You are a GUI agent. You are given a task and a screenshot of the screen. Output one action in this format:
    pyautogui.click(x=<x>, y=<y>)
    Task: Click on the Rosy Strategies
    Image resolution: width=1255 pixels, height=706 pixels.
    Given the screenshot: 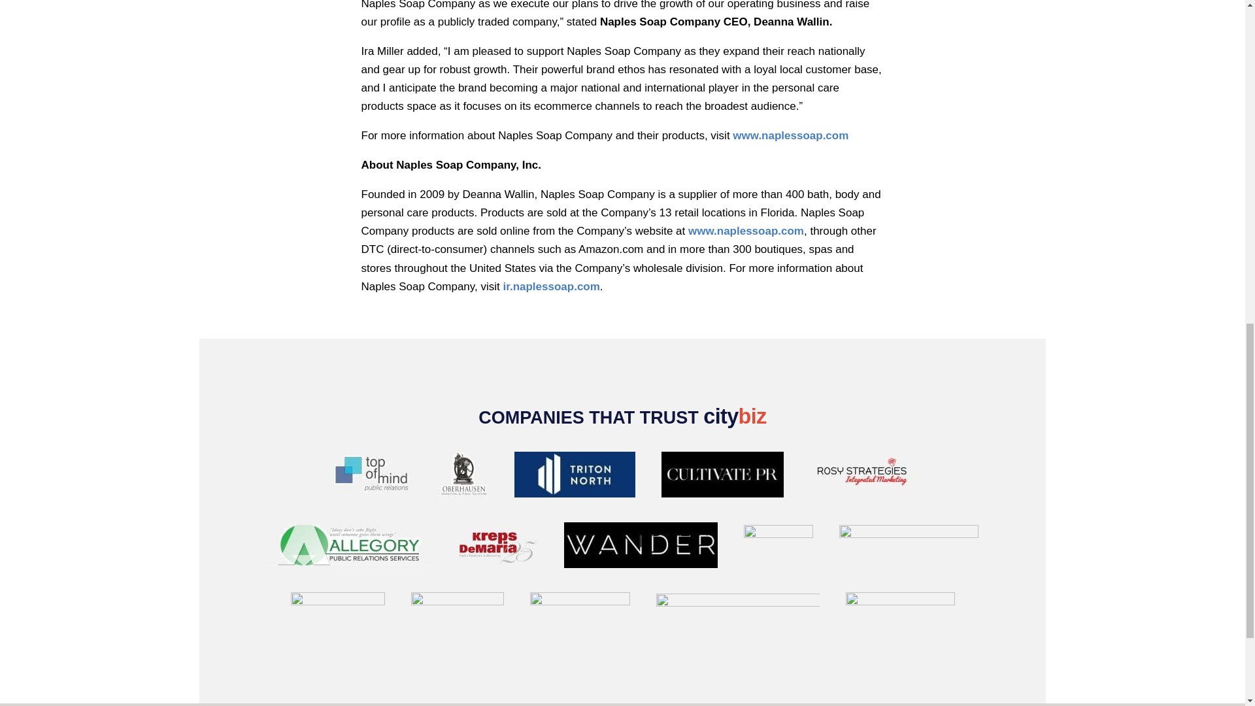 What is the action you would take?
    pyautogui.click(x=862, y=477)
    